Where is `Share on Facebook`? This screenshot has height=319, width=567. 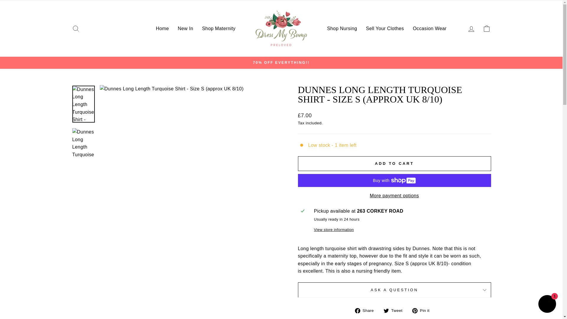
Share on Facebook is located at coordinates (366, 310).